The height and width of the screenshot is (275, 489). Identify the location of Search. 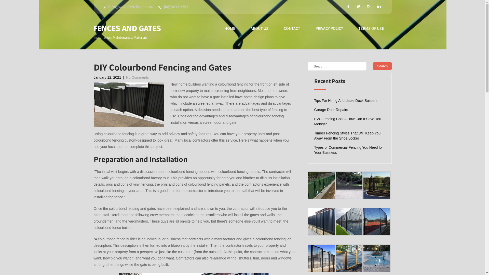
(382, 66).